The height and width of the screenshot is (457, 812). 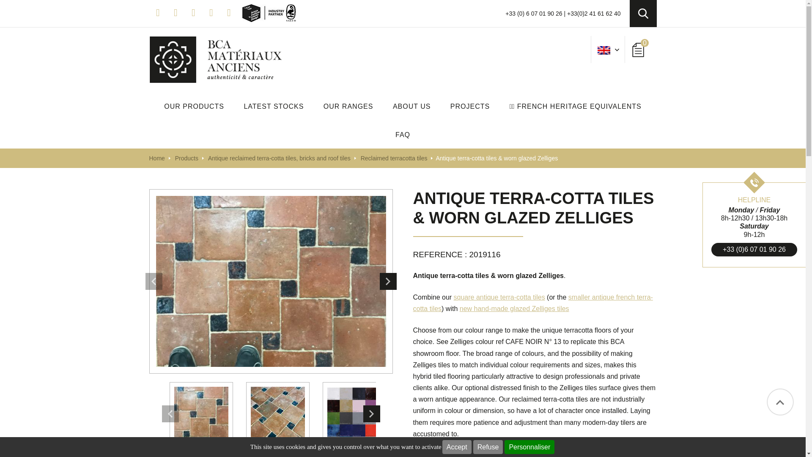 I want to click on Link to Products, so click(x=187, y=158).